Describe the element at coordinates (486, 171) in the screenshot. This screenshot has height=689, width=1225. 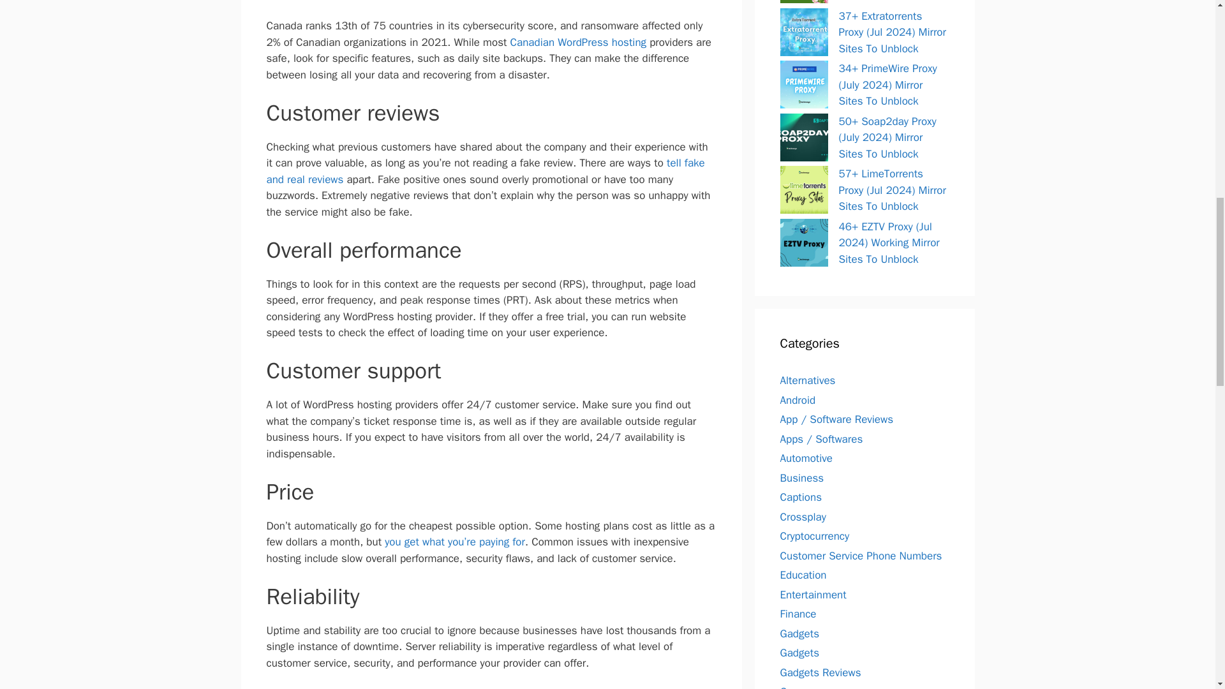
I see `tell fake and real reviews` at that location.